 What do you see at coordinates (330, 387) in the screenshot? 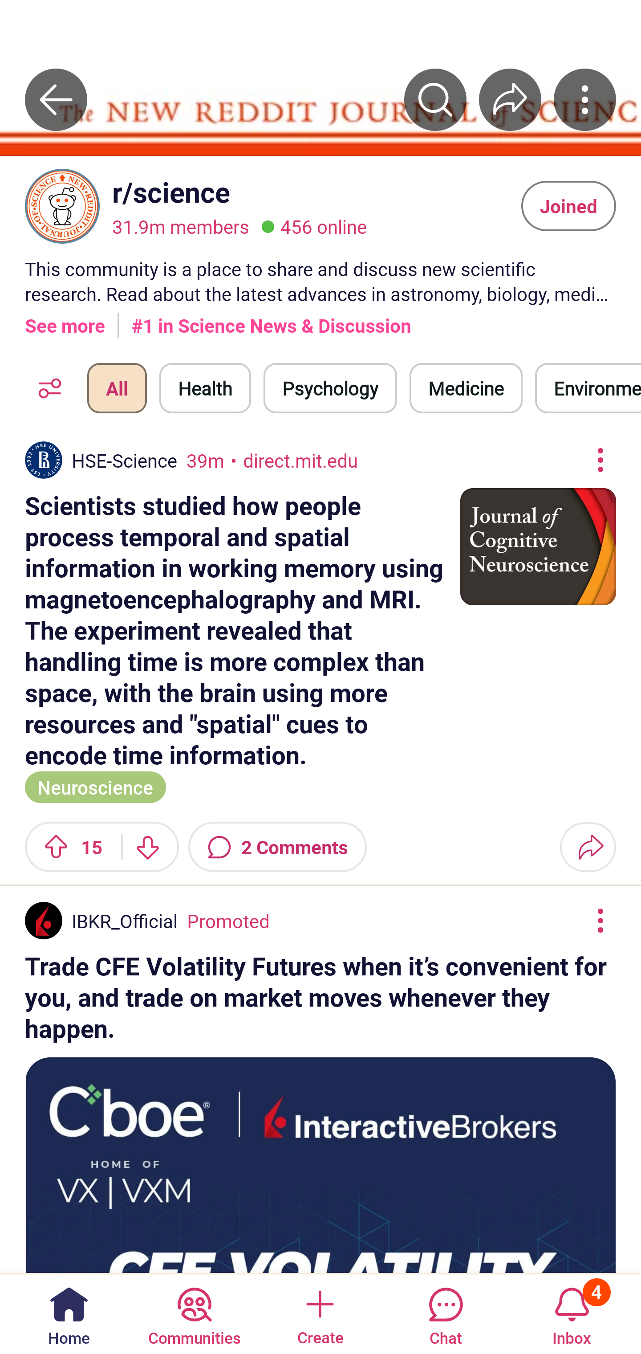
I see `Psychology` at bounding box center [330, 387].